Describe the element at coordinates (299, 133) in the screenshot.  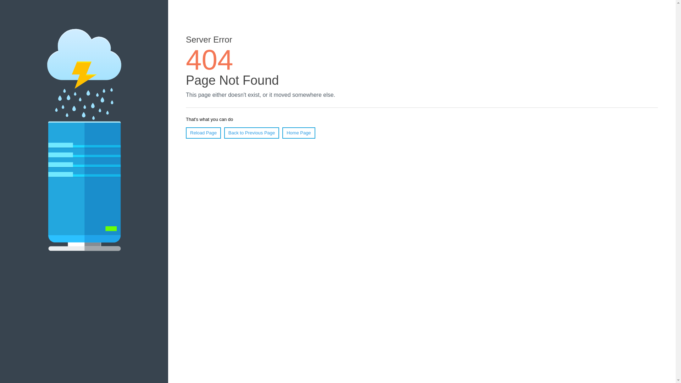
I see `Home Page` at that location.